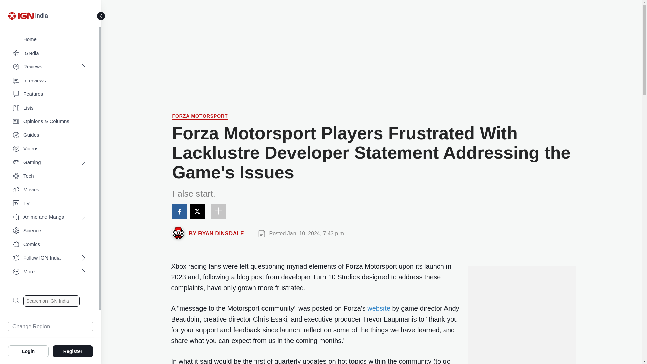 The image size is (647, 364). I want to click on Science, so click(49, 231).